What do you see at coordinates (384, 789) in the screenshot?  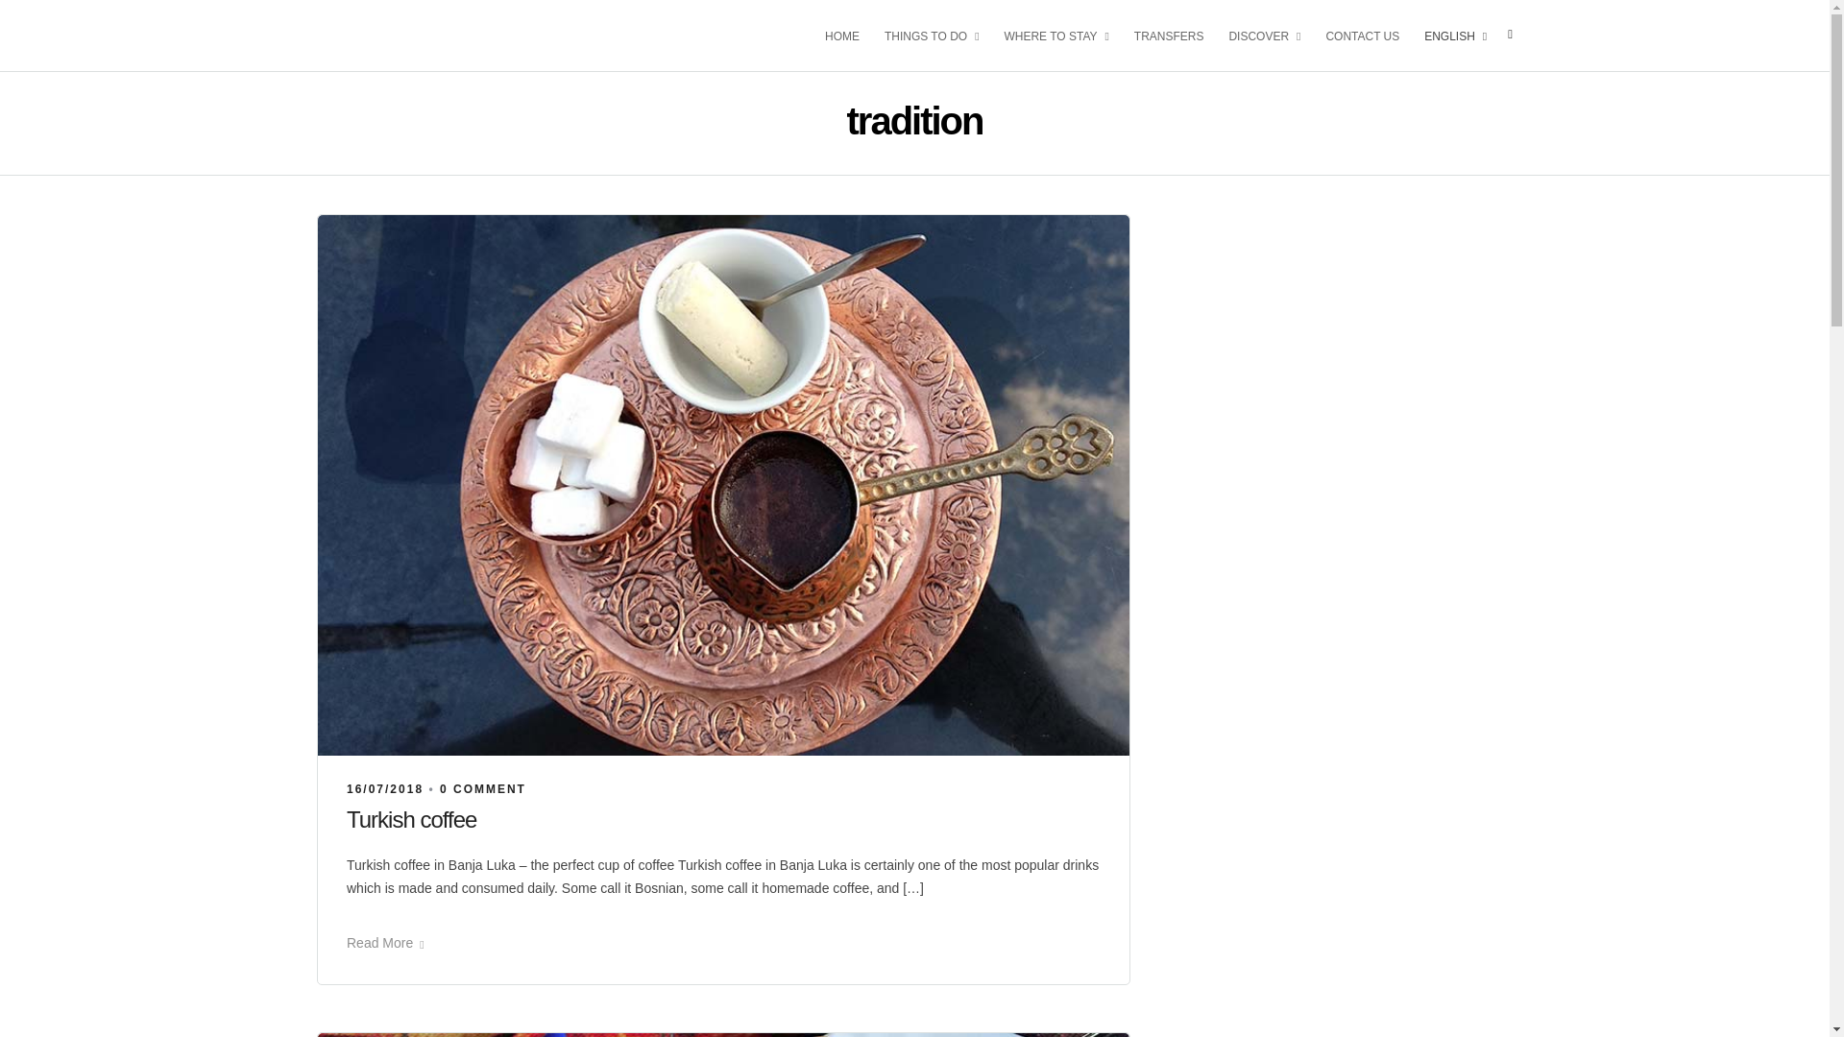 I see `Turkish coffee` at bounding box center [384, 789].